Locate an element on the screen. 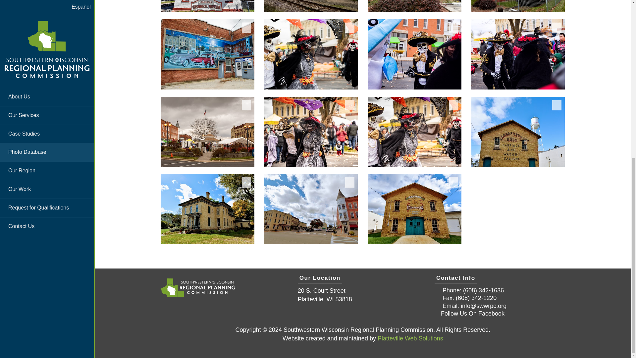  Zoom In is located at coordinates (518, 54).